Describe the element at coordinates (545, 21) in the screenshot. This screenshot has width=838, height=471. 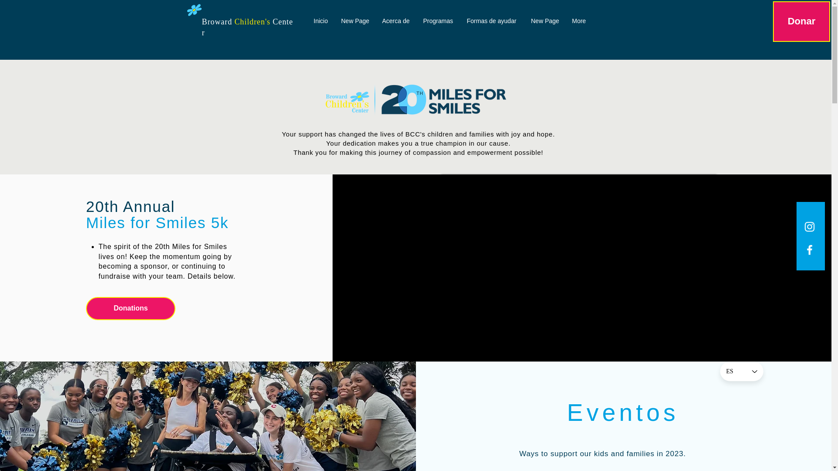
I see `New Page` at that location.